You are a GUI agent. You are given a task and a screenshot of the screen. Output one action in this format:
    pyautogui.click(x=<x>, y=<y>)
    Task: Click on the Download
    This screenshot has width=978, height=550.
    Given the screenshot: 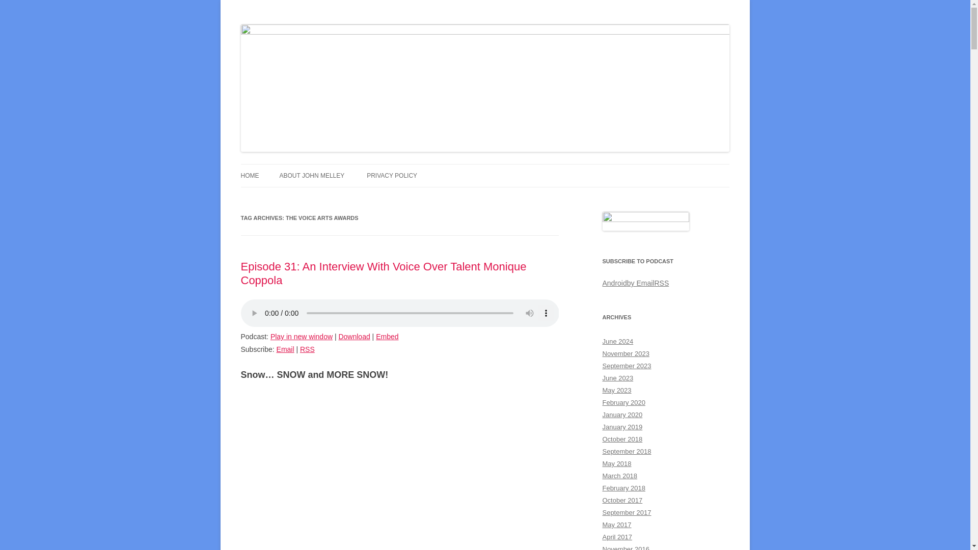 What is the action you would take?
    pyautogui.click(x=354, y=336)
    